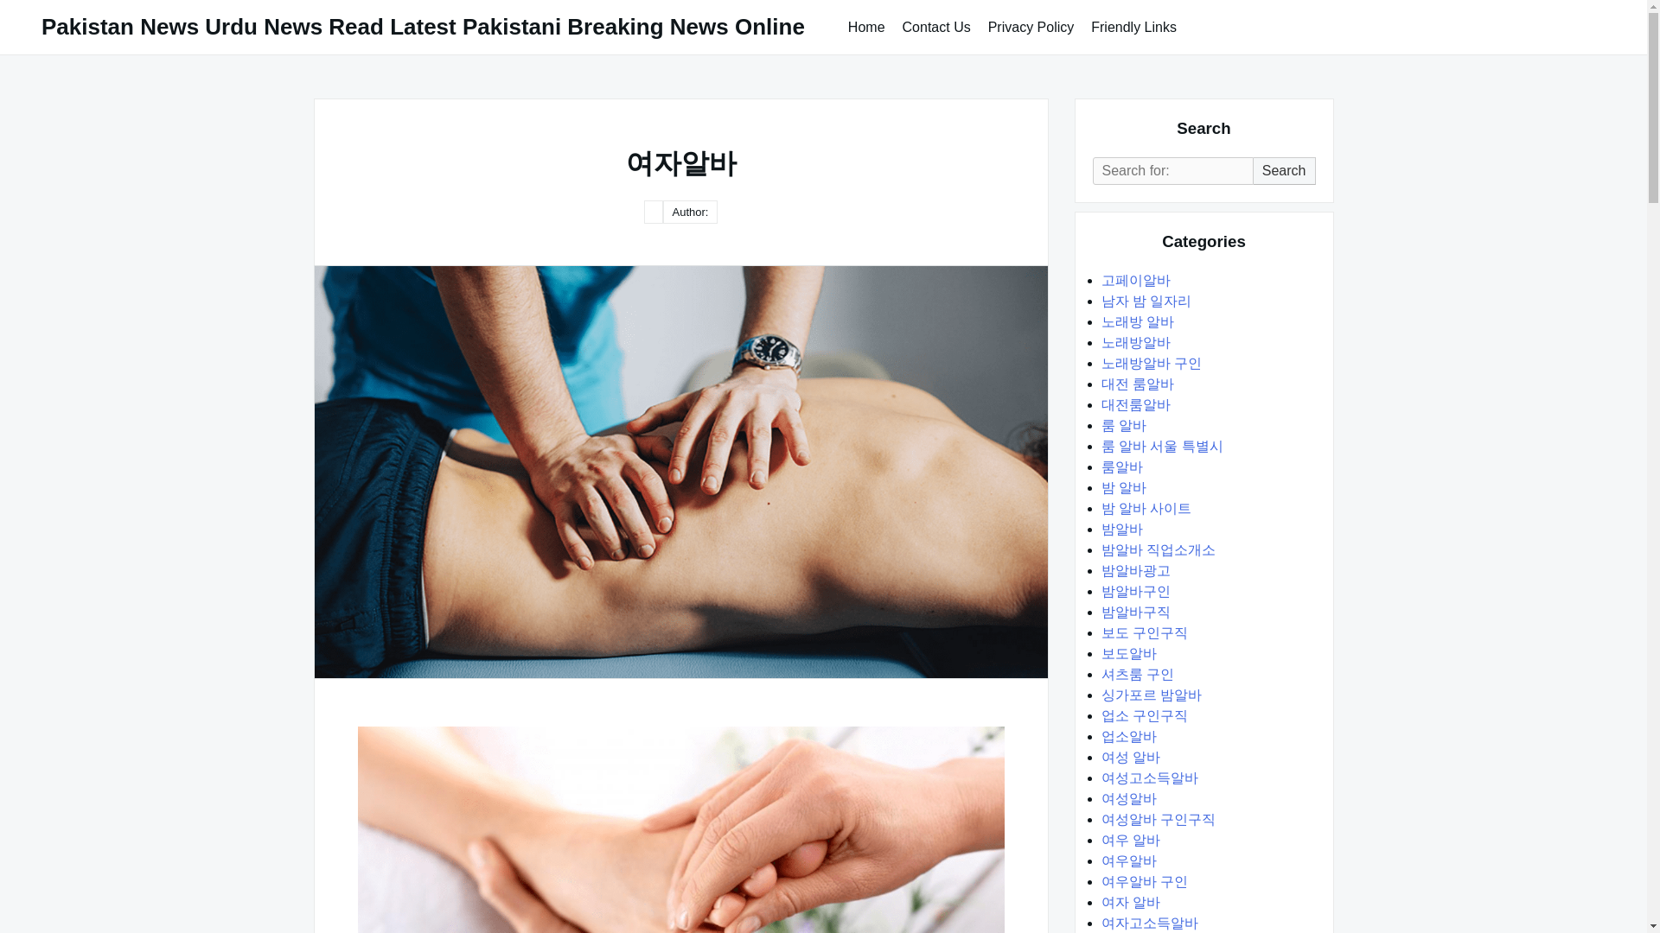 This screenshot has height=933, width=1660. What do you see at coordinates (1285, 171) in the screenshot?
I see `Search` at bounding box center [1285, 171].